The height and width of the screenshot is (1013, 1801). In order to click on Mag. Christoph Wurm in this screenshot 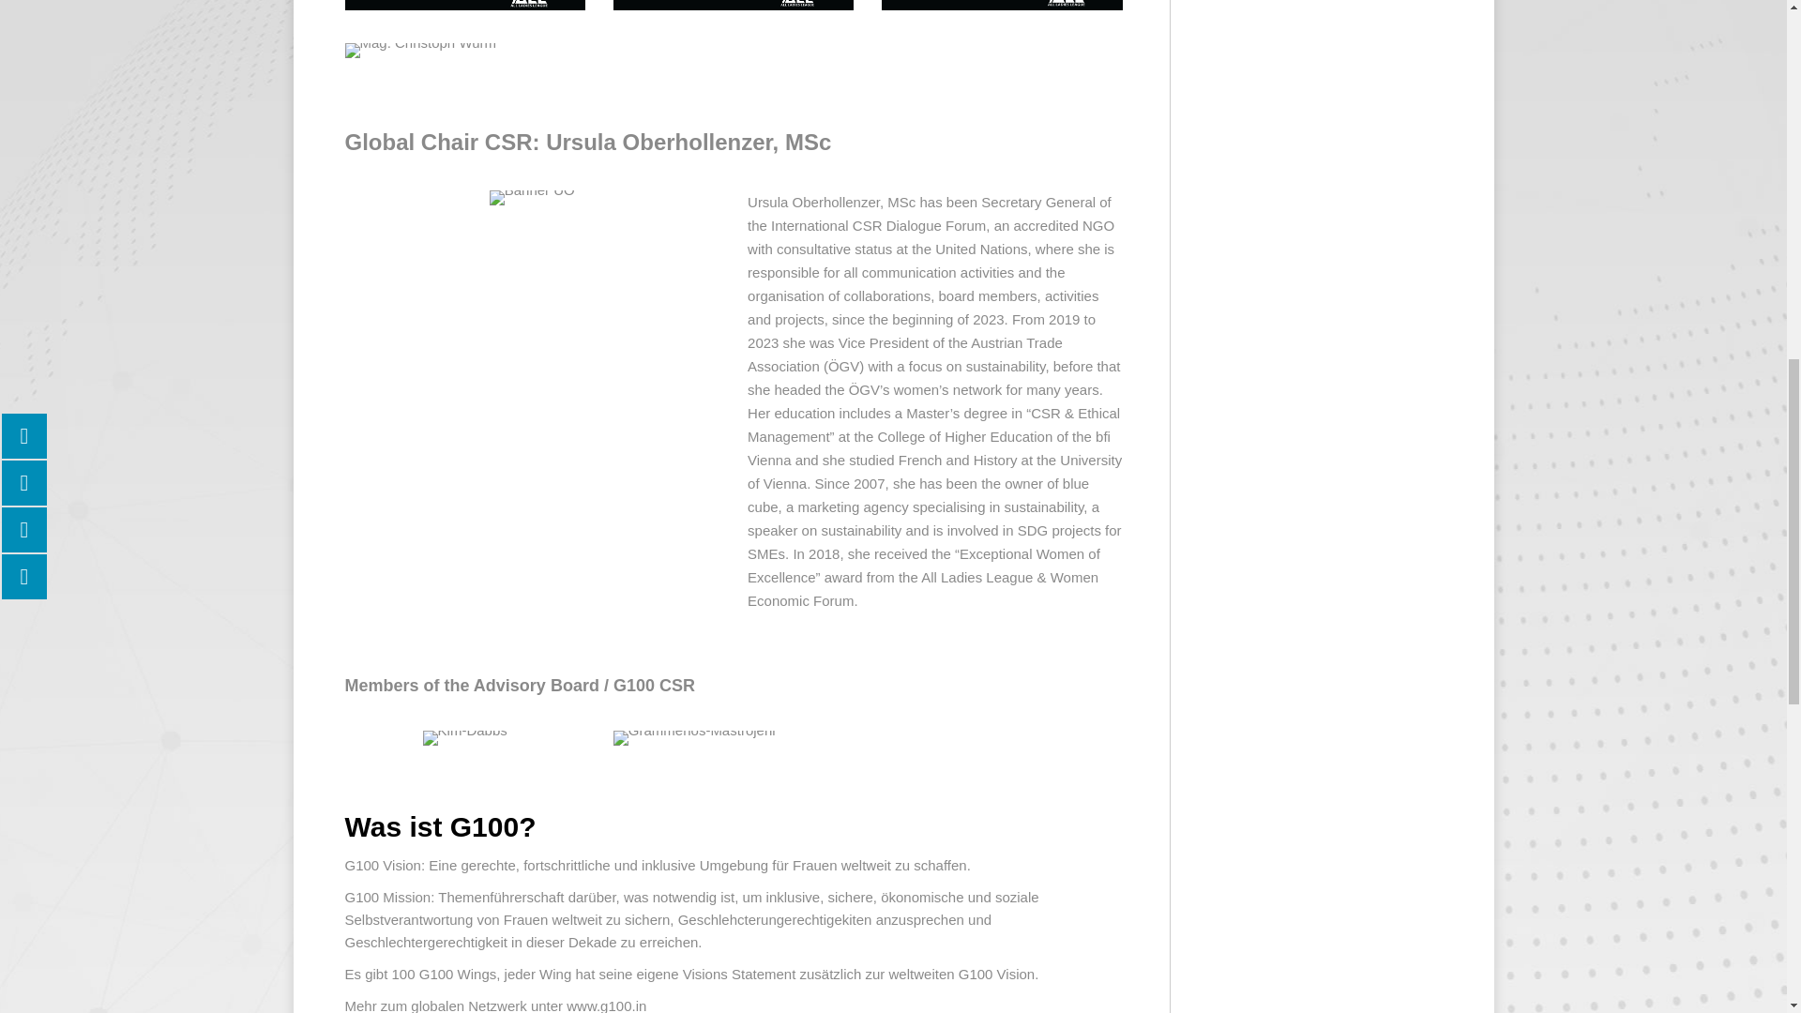, I will do `click(420, 51)`.